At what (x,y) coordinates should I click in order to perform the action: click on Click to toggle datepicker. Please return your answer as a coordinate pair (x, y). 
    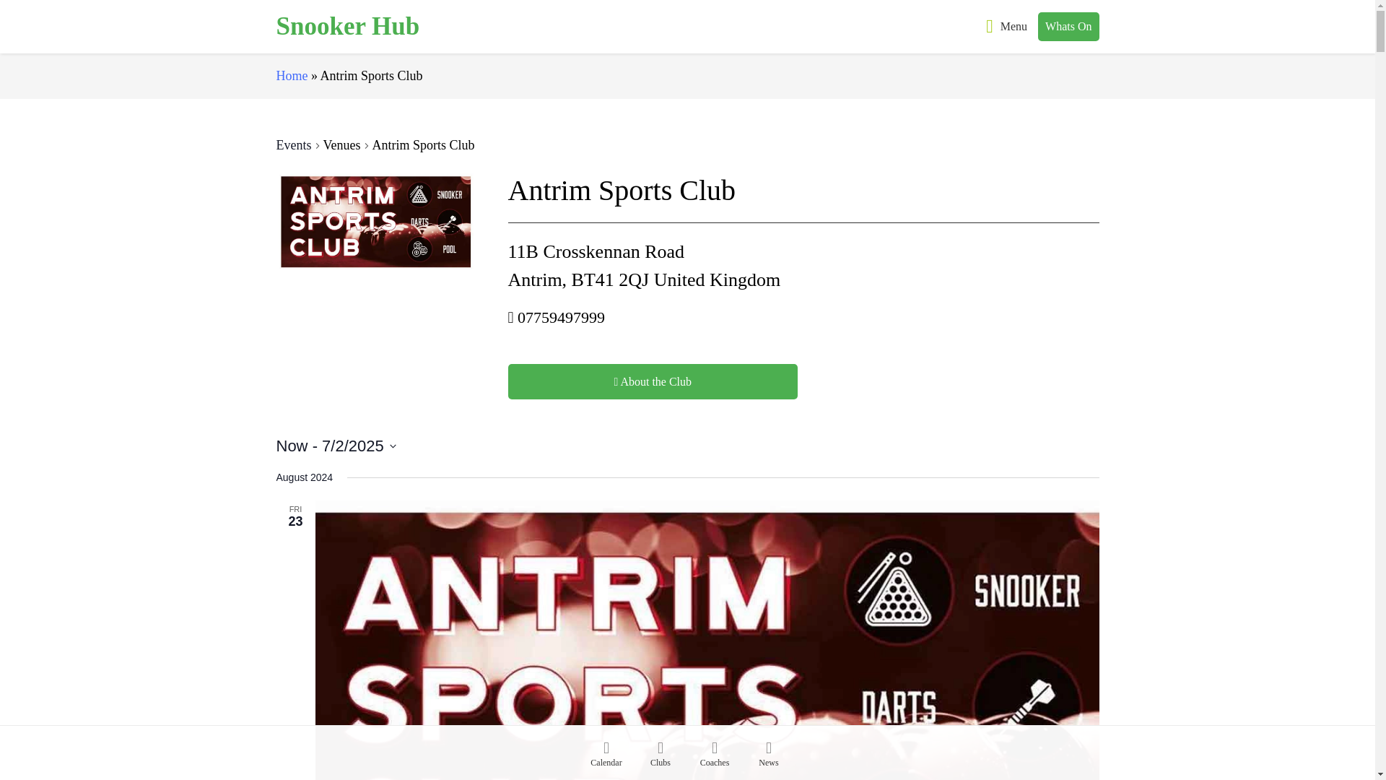
    Looking at the image, I should click on (335, 445).